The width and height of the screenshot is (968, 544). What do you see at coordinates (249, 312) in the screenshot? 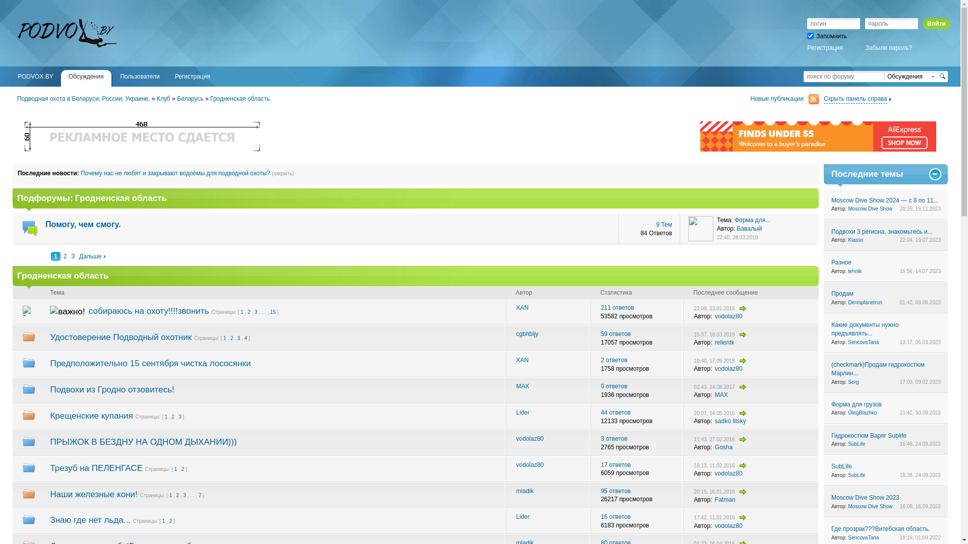
I see `2` at bounding box center [249, 312].